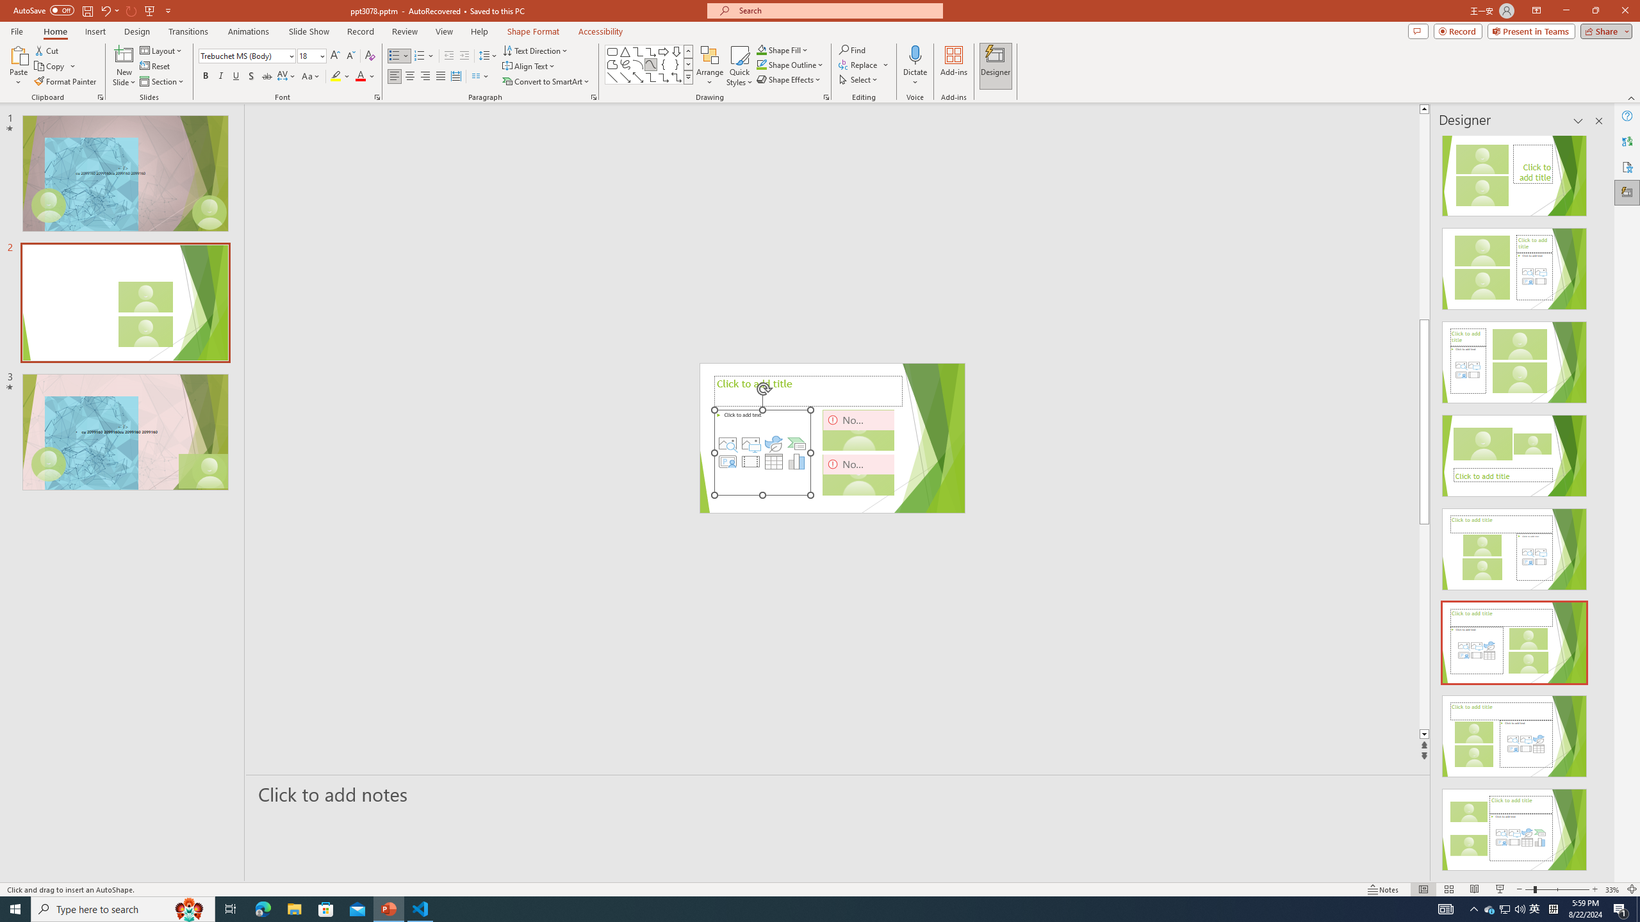 This screenshot has height=922, width=1640. Describe the element at coordinates (751, 461) in the screenshot. I see `Insert Video` at that location.